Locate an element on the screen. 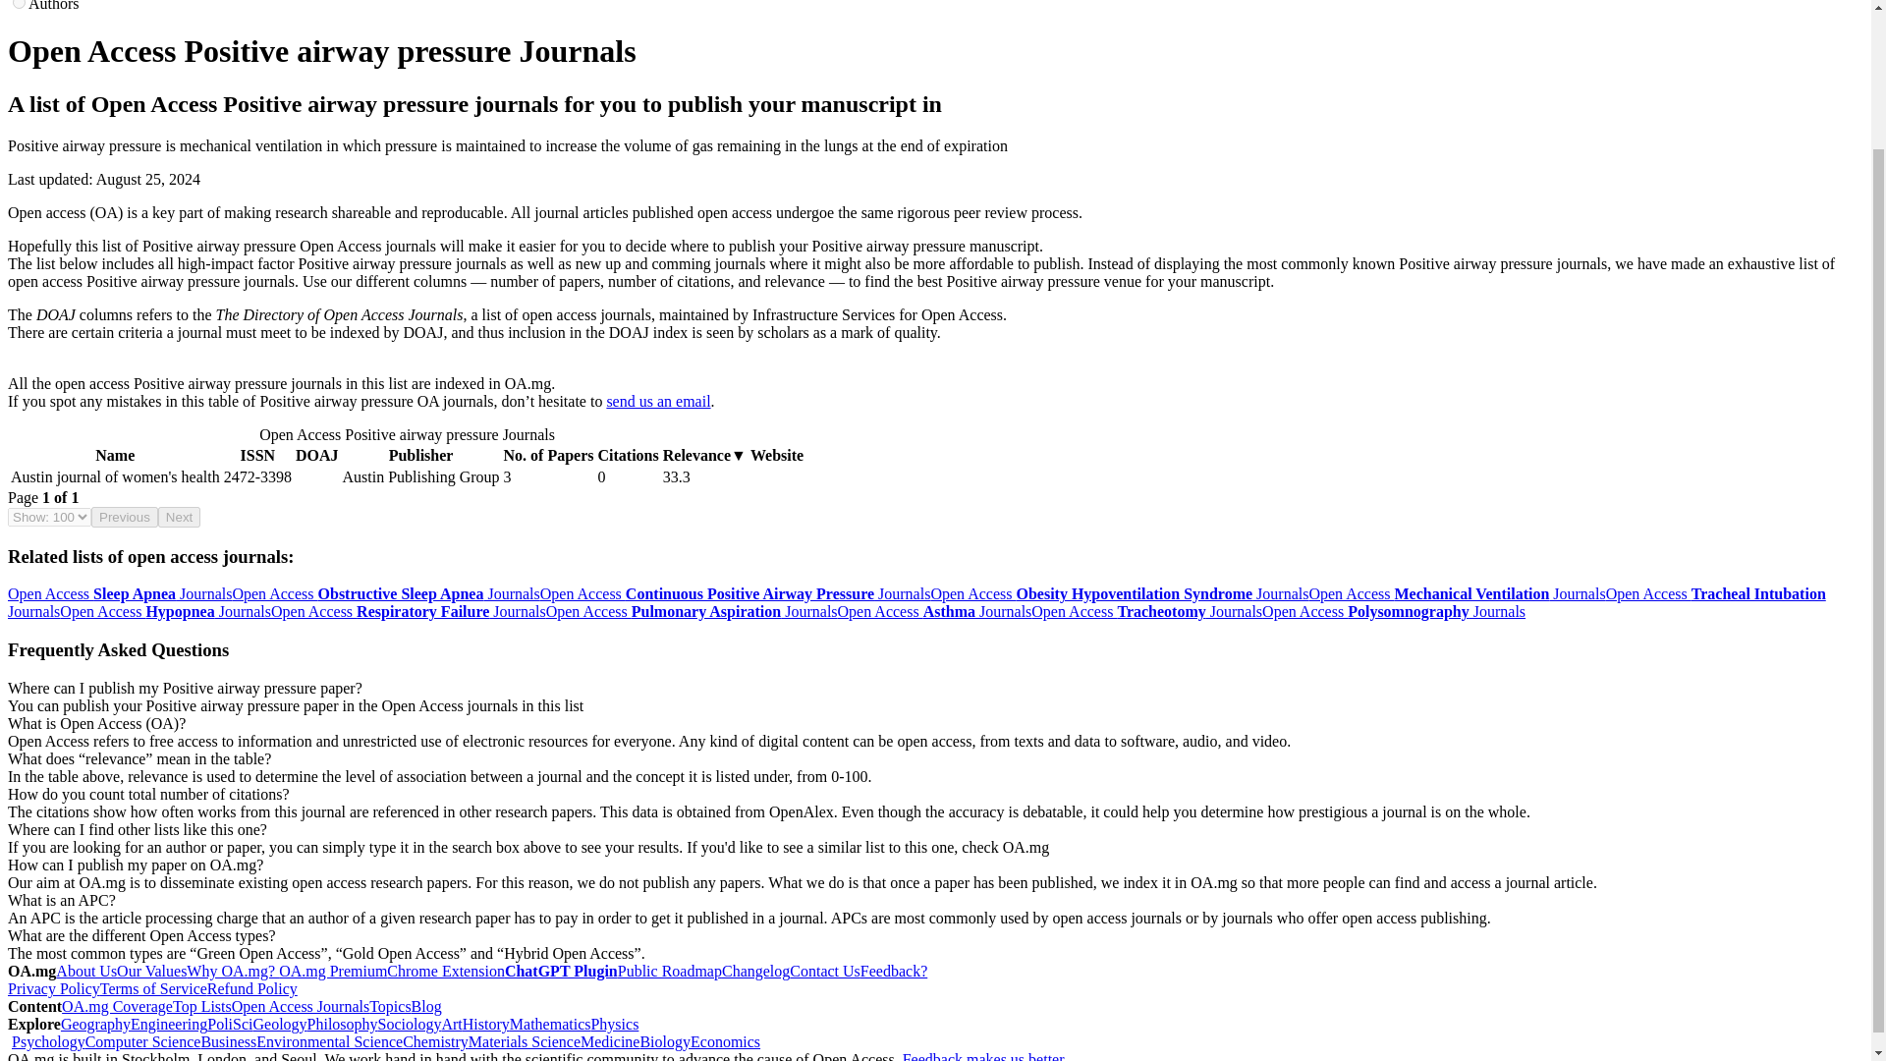 The image size is (1886, 1061). Privacy Policy is located at coordinates (53, 988).